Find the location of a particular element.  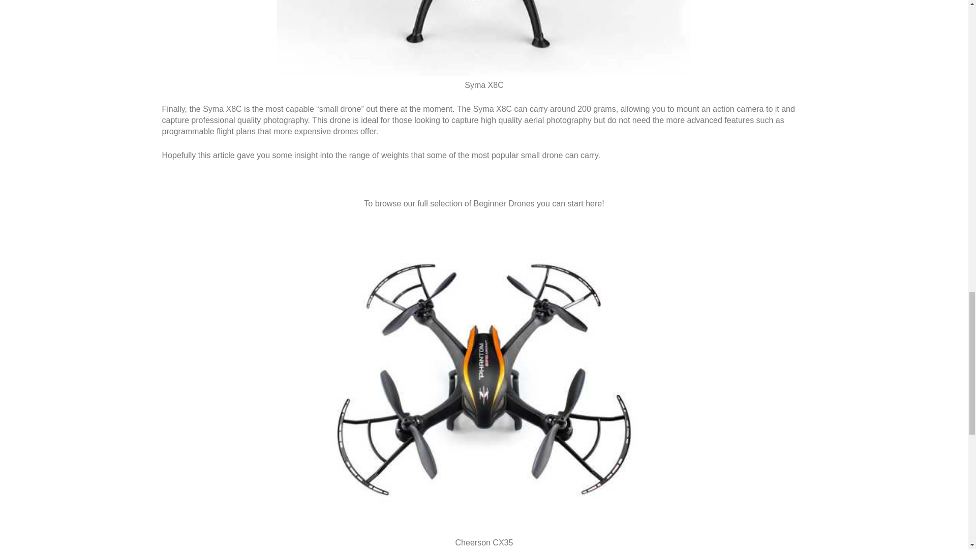

Syma X8C is located at coordinates (484, 38).